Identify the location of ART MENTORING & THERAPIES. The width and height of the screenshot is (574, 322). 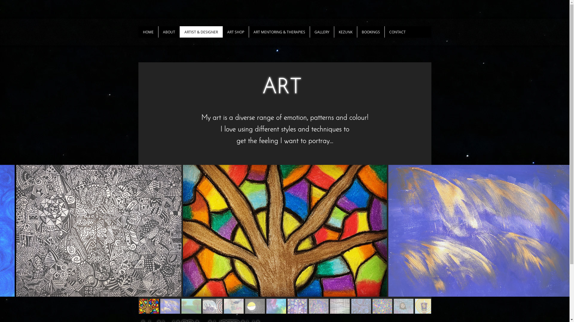
(279, 32).